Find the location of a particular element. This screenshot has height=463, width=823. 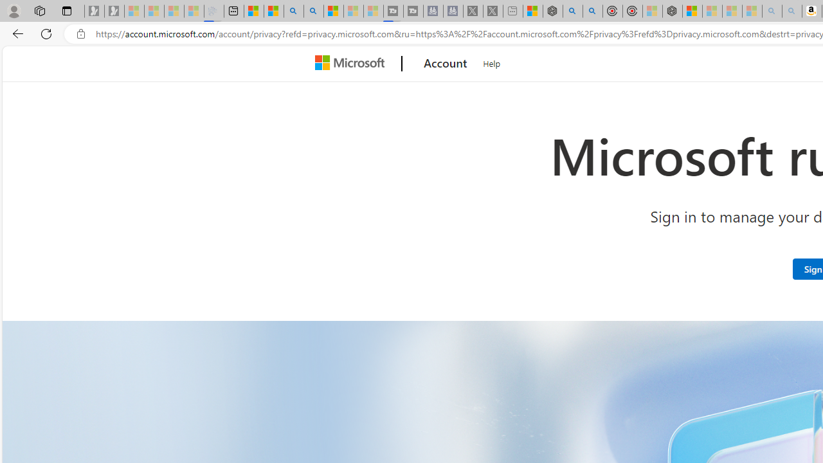

Microsoft is located at coordinates (352, 64).